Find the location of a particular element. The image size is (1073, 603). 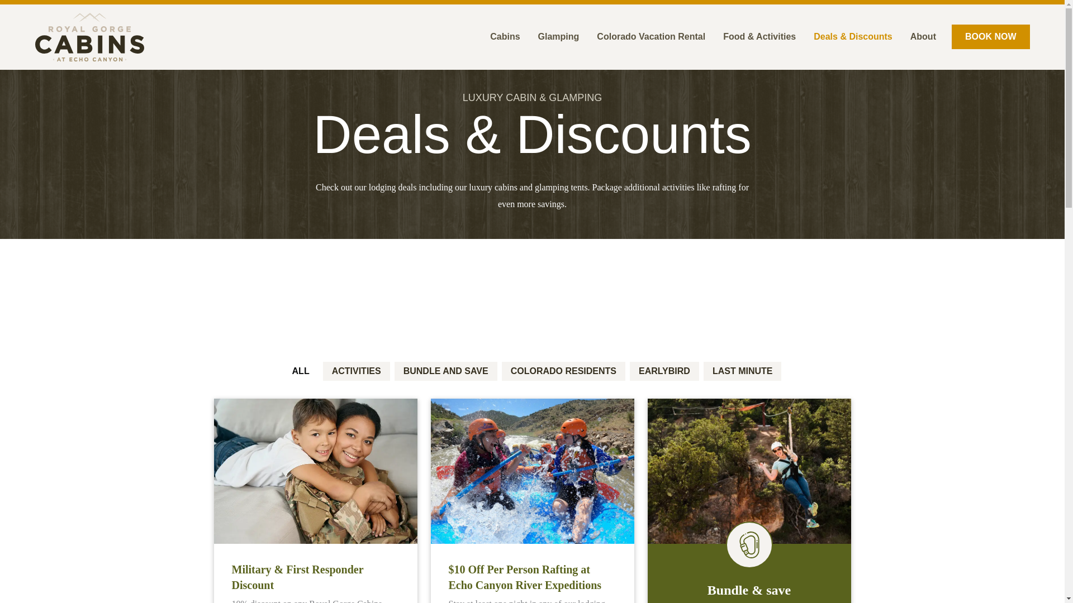

Colorado Vacation Rental is located at coordinates (651, 37).